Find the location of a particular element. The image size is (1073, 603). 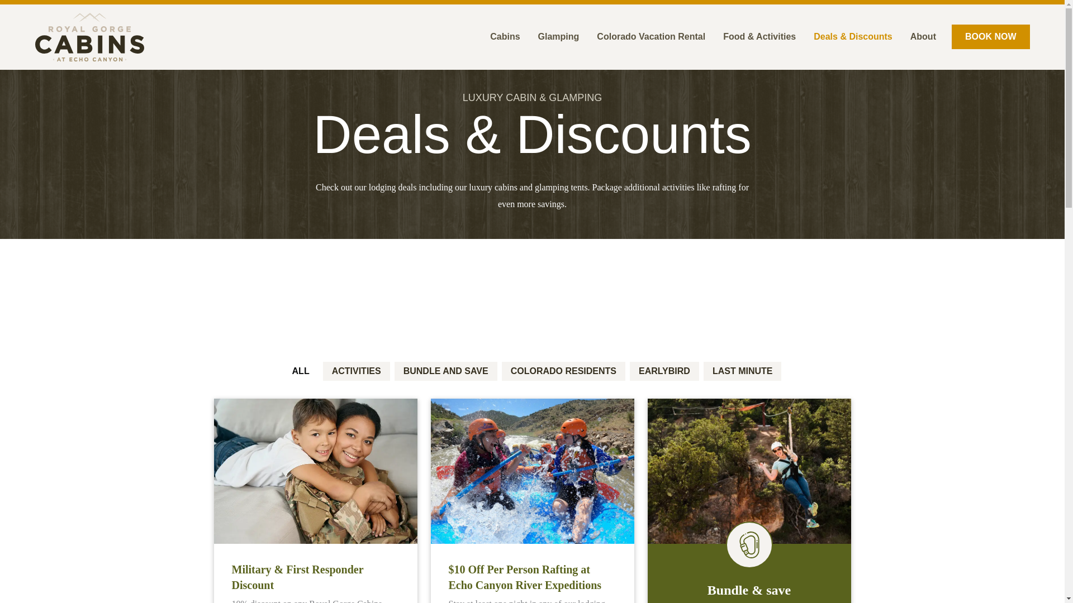

Colorado Vacation Rental is located at coordinates (651, 37).